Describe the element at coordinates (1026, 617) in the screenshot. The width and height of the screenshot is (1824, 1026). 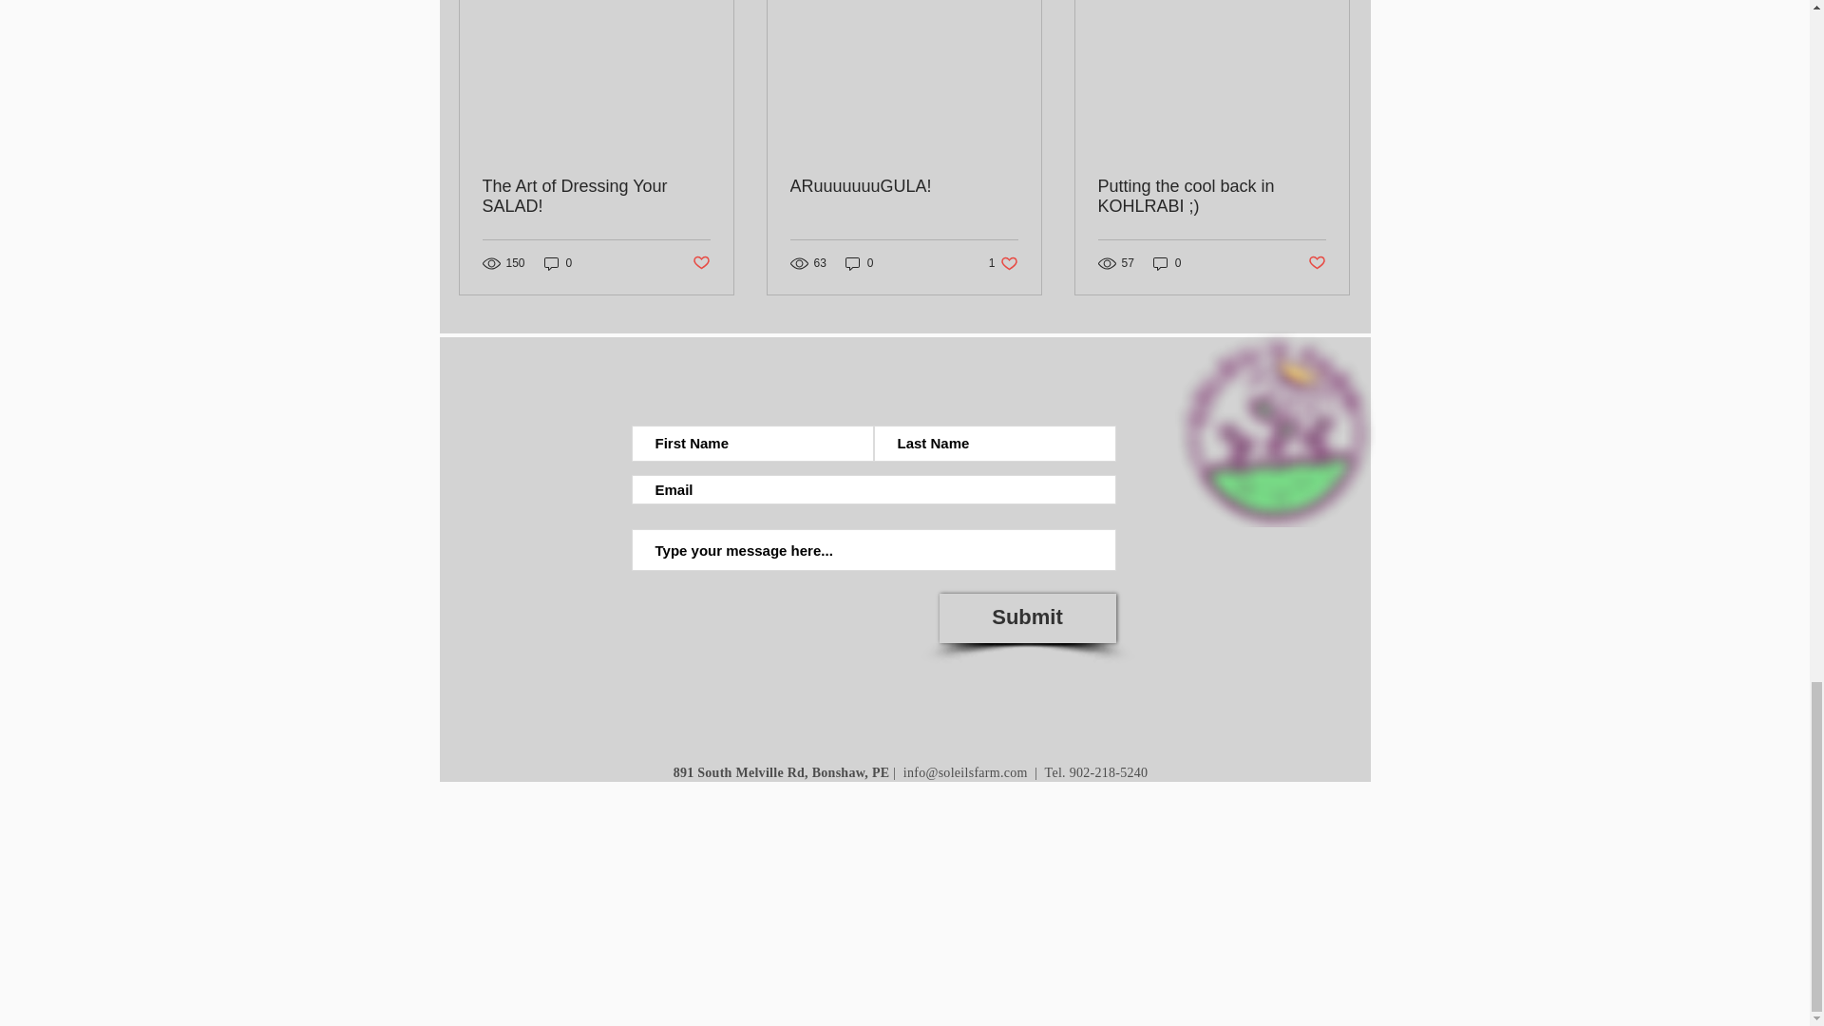
I see `ARuuuuuuuGULA!` at that location.